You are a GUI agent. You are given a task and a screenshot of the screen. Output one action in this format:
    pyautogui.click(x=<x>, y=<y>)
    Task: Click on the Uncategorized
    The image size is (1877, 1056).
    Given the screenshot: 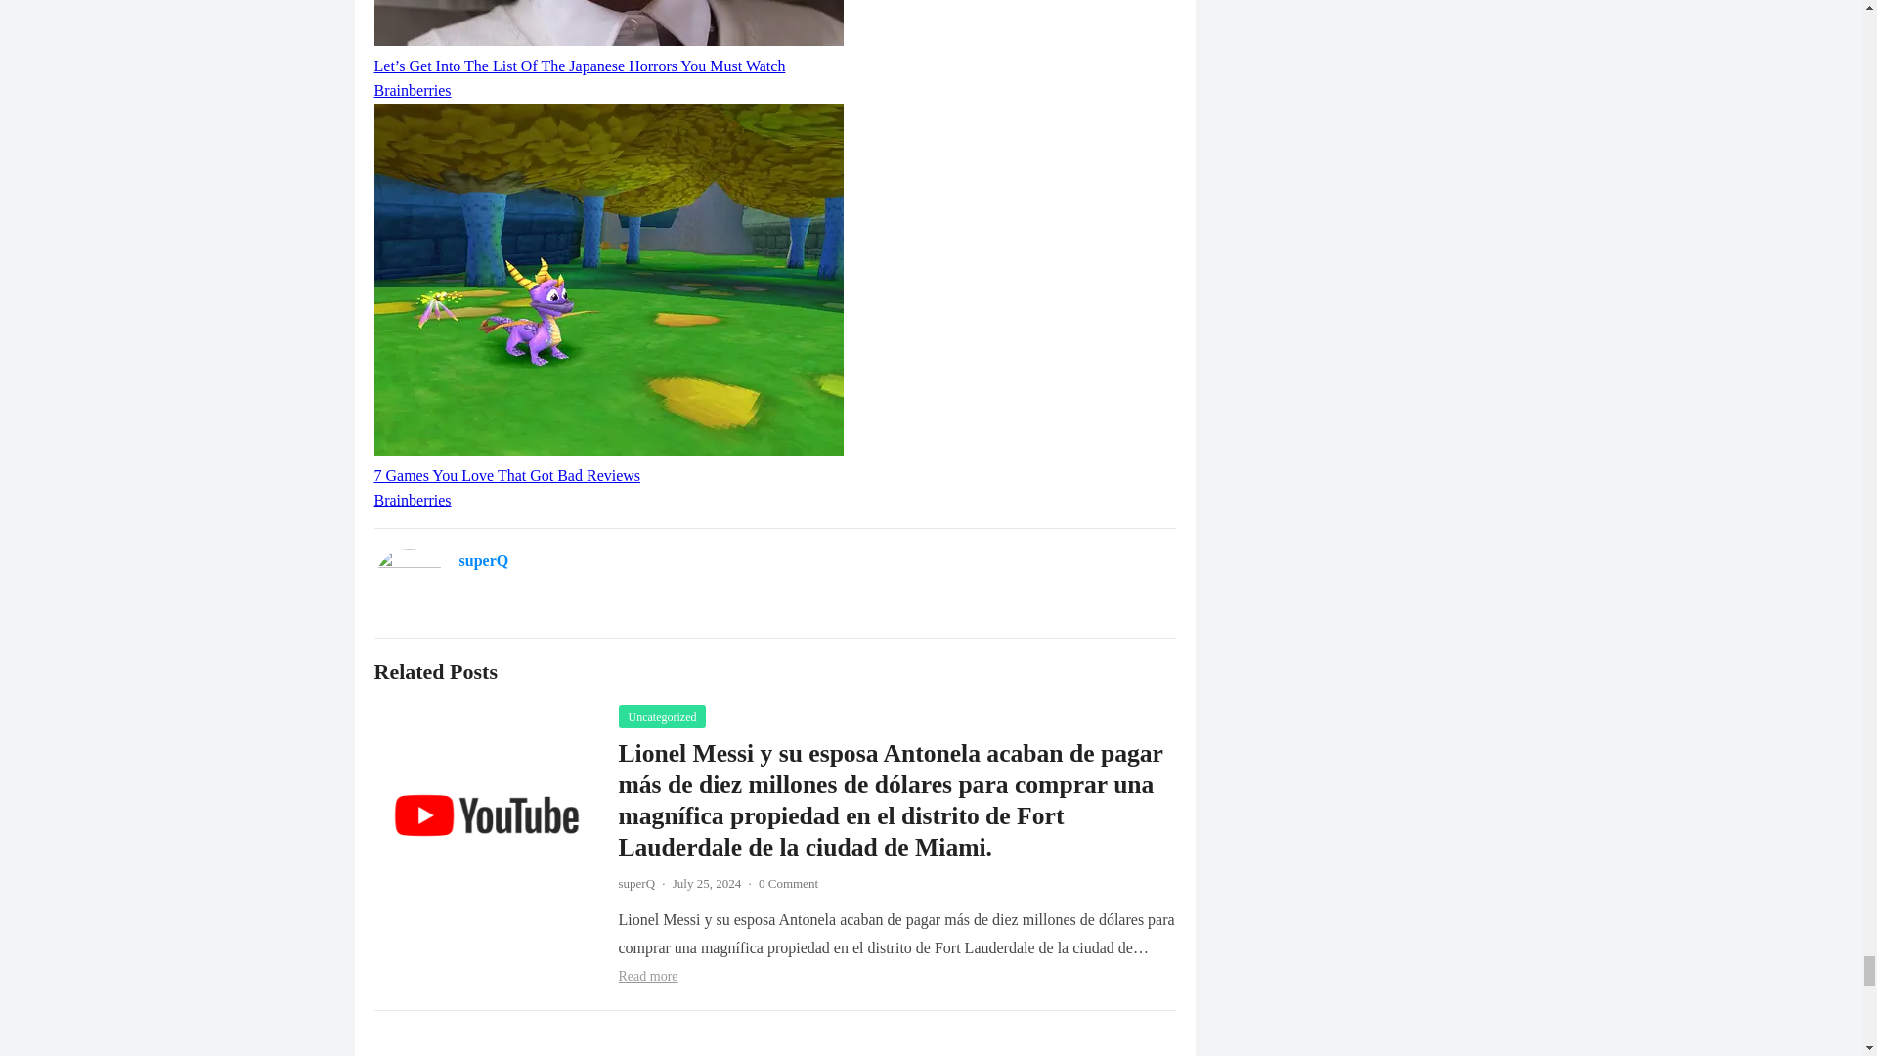 What is the action you would take?
    pyautogui.click(x=661, y=717)
    